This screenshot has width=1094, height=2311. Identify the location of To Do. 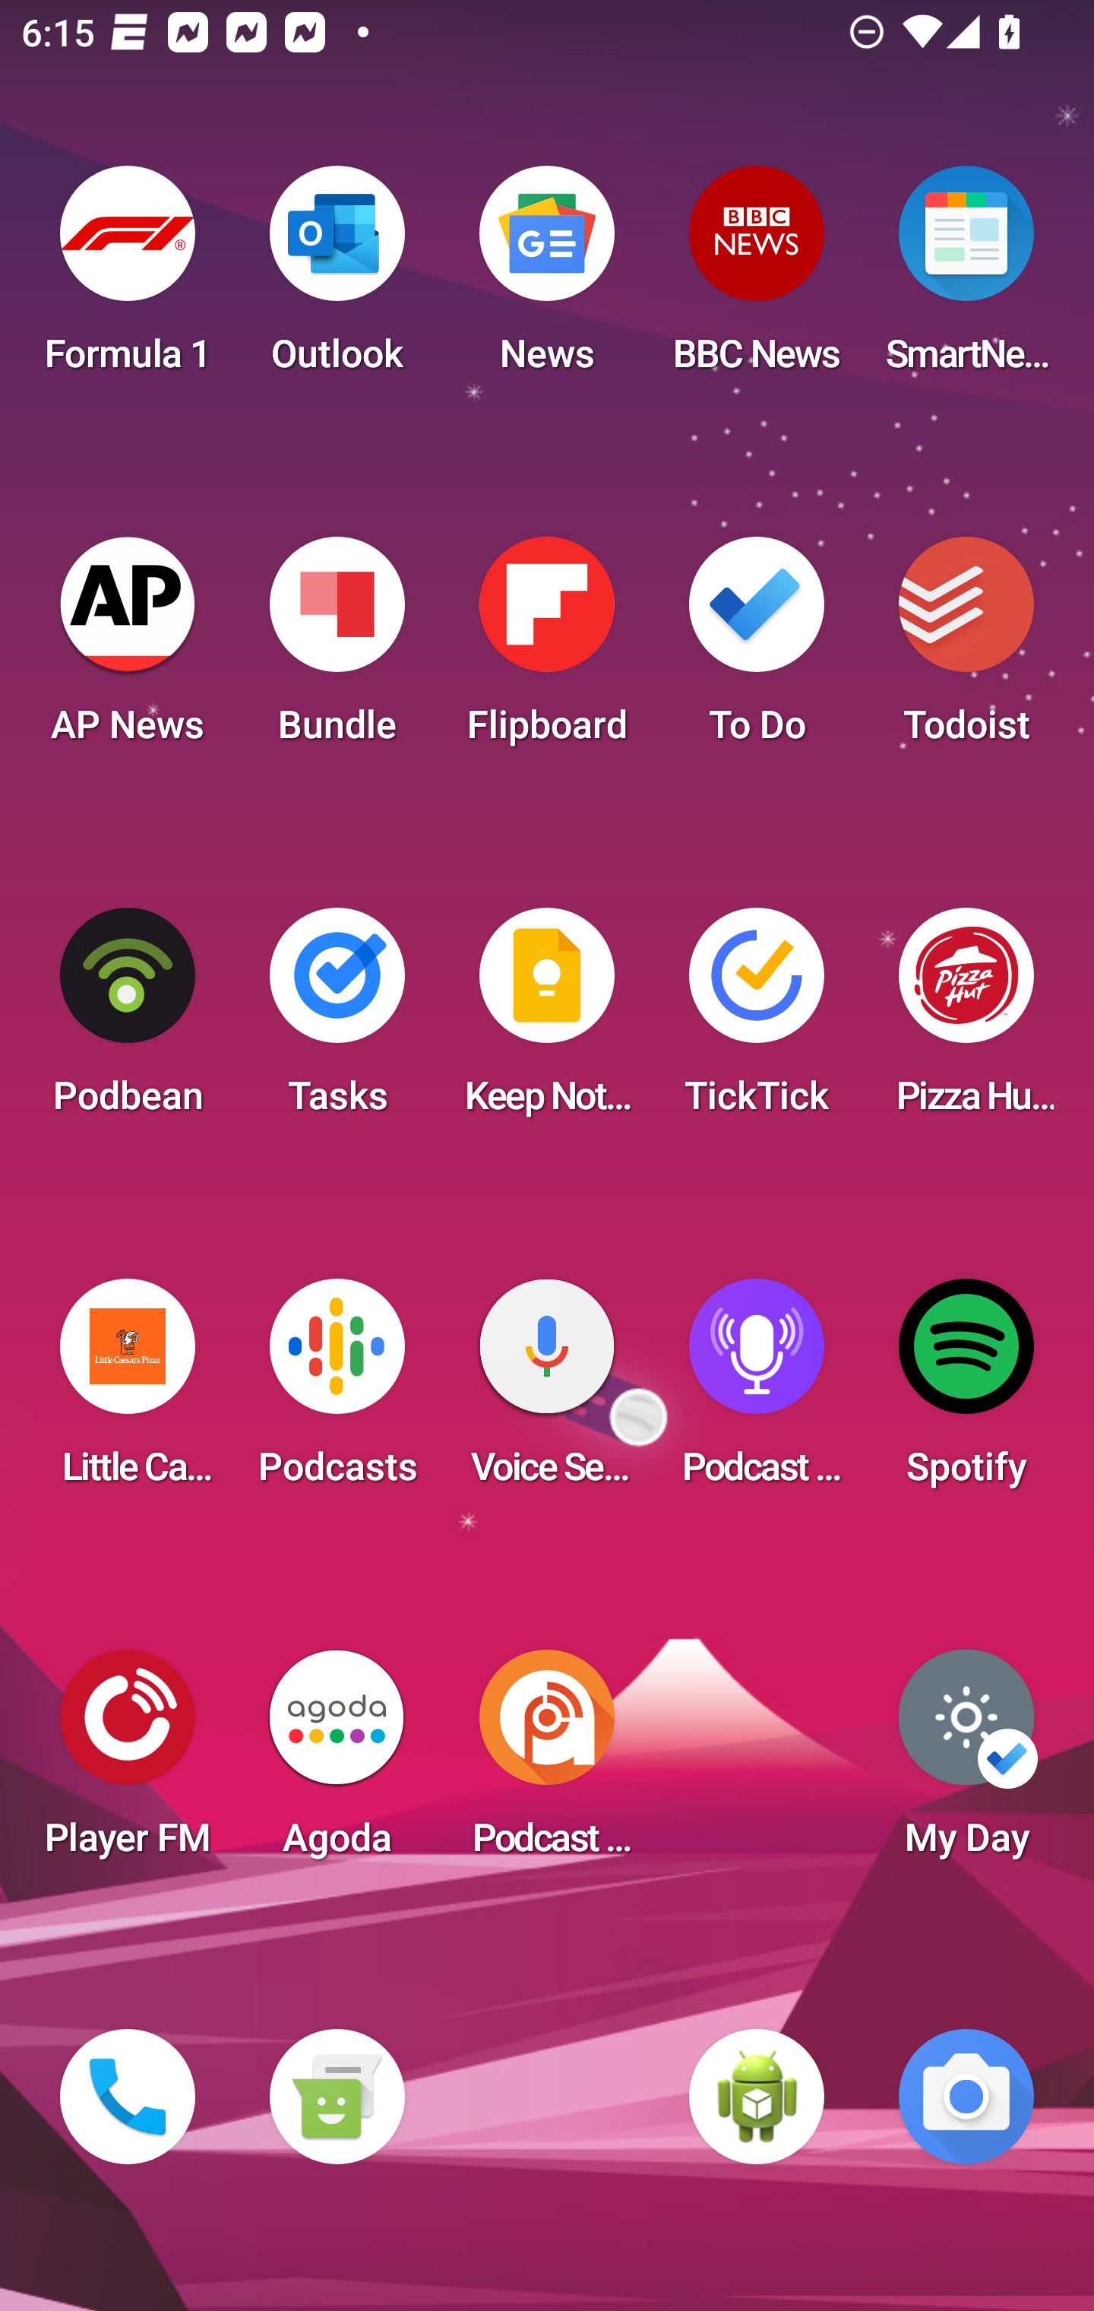
(757, 649).